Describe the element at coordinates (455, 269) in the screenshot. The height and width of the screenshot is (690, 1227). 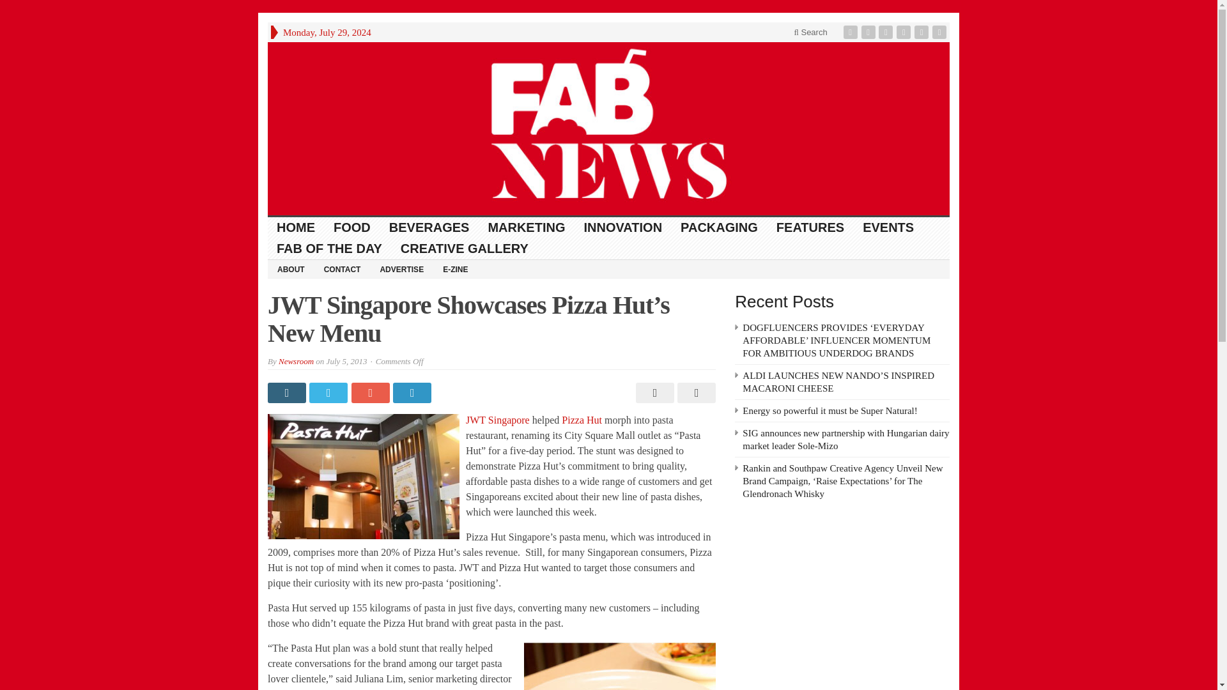
I see `E-ZINE` at that location.